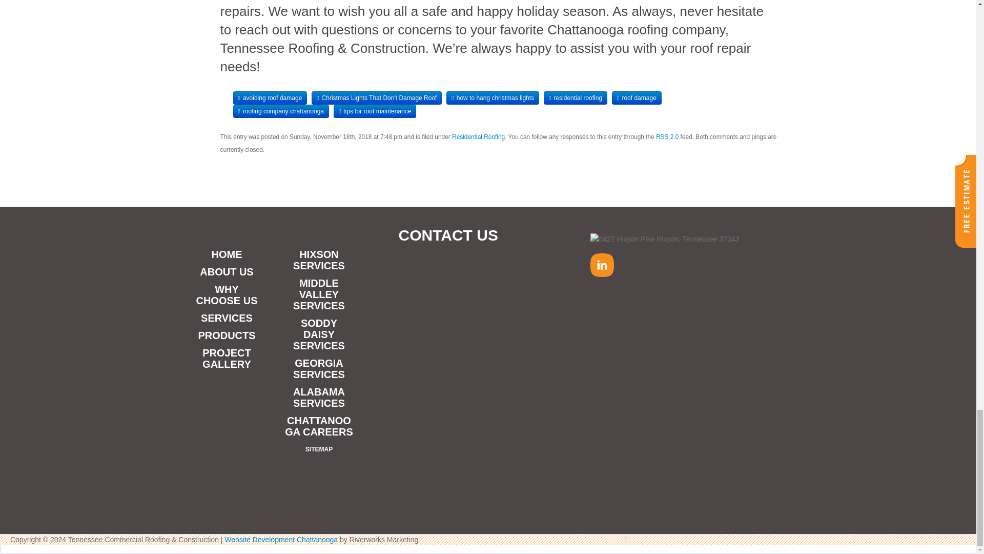  What do you see at coordinates (637, 98) in the screenshot?
I see `roof damage` at bounding box center [637, 98].